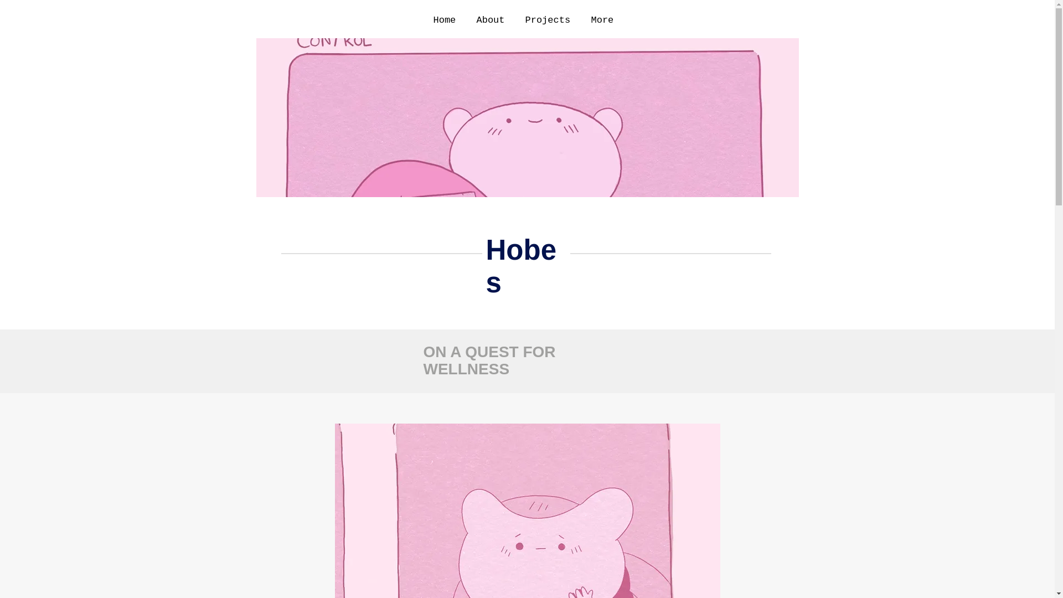 The image size is (1063, 598). Describe the element at coordinates (493, 20) in the screenshot. I see `About` at that location.